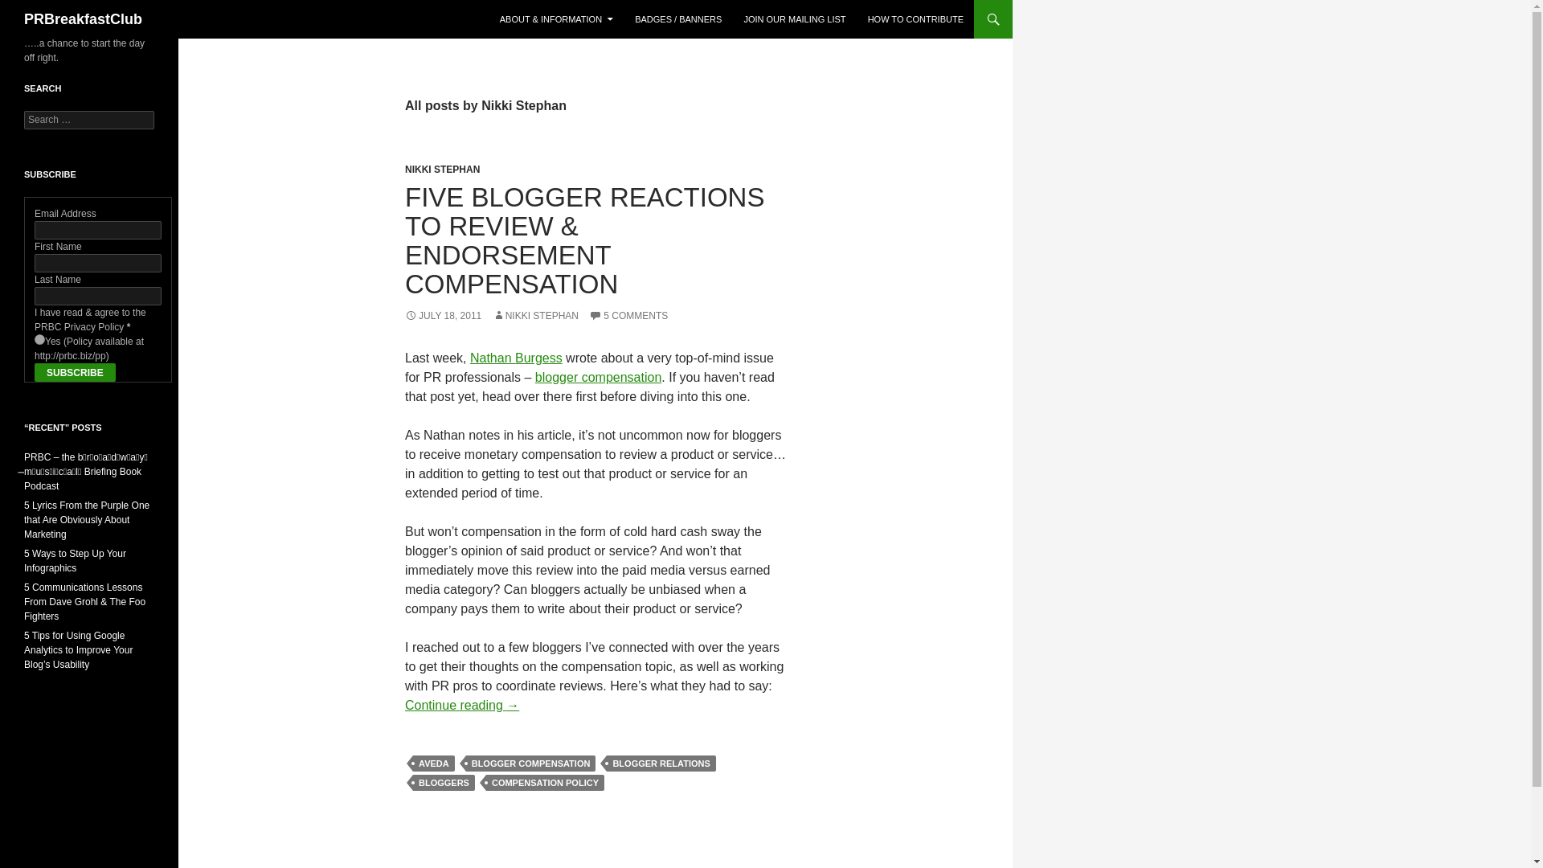 This screenshot has height=868, width=1543. Describe the element at coordinates (443, 315) in the screenshot. I see `JULY 18, 2011` at that location.